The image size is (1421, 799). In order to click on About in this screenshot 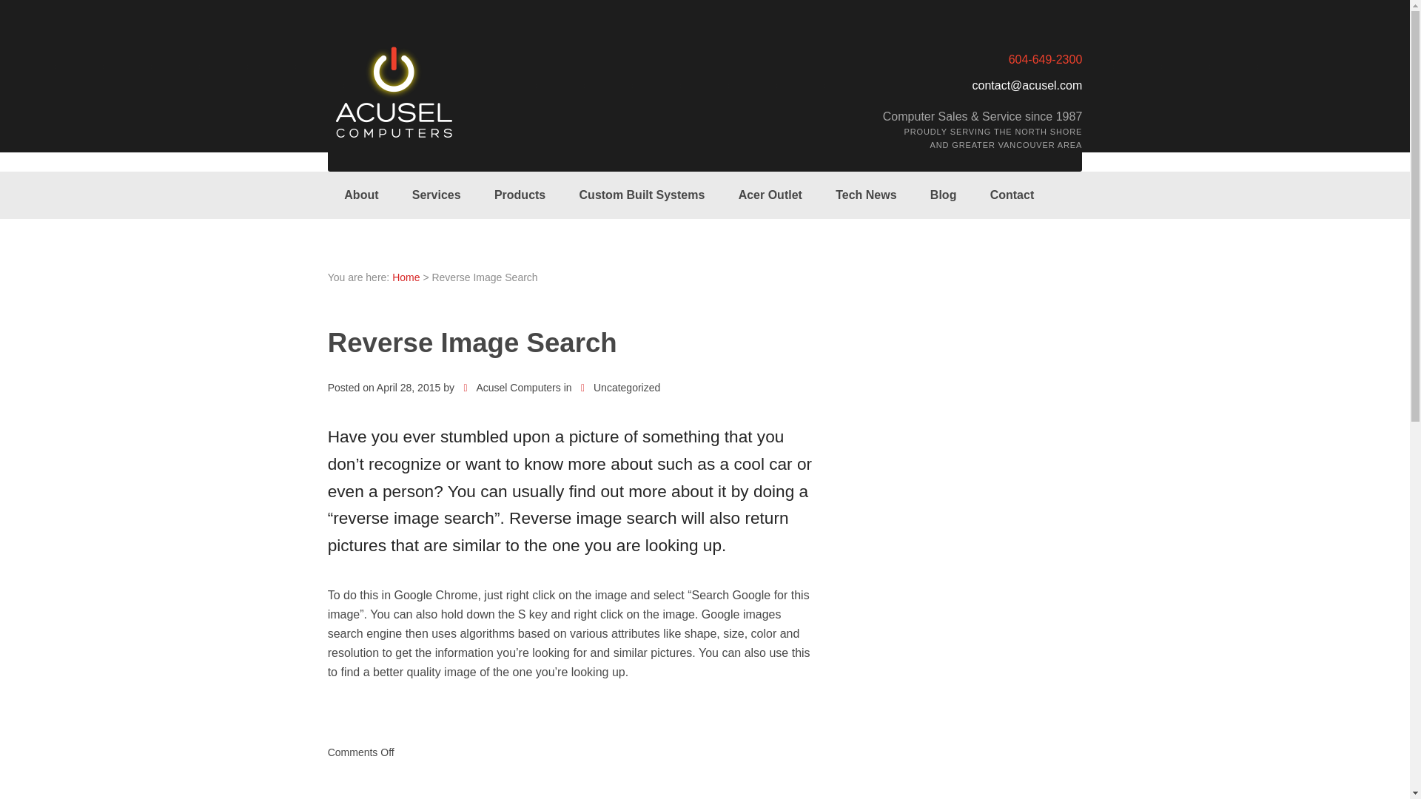, I will do `click(361, 195)`.